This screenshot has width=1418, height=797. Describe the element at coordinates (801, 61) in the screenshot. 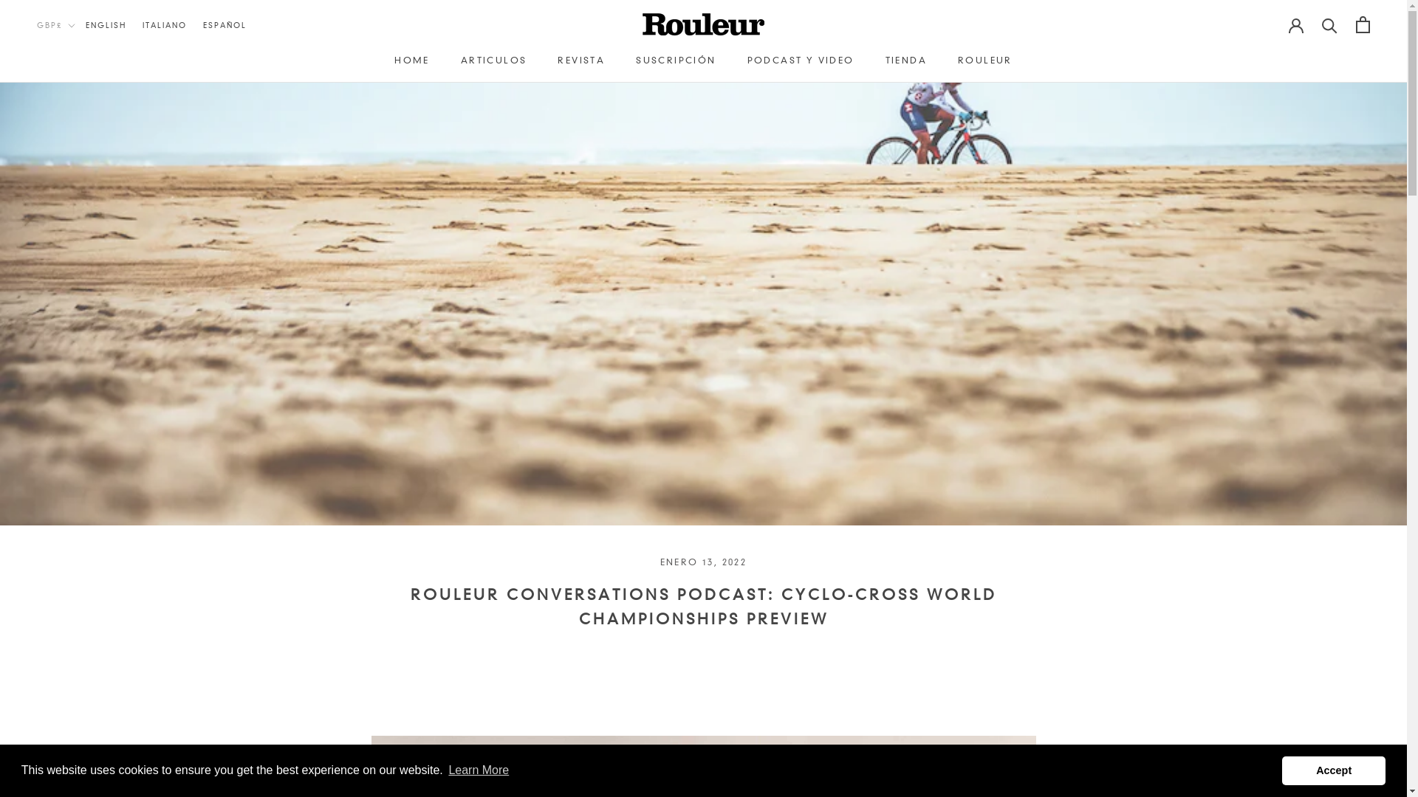

I see `PODCAST Y VIDEO` at that location.